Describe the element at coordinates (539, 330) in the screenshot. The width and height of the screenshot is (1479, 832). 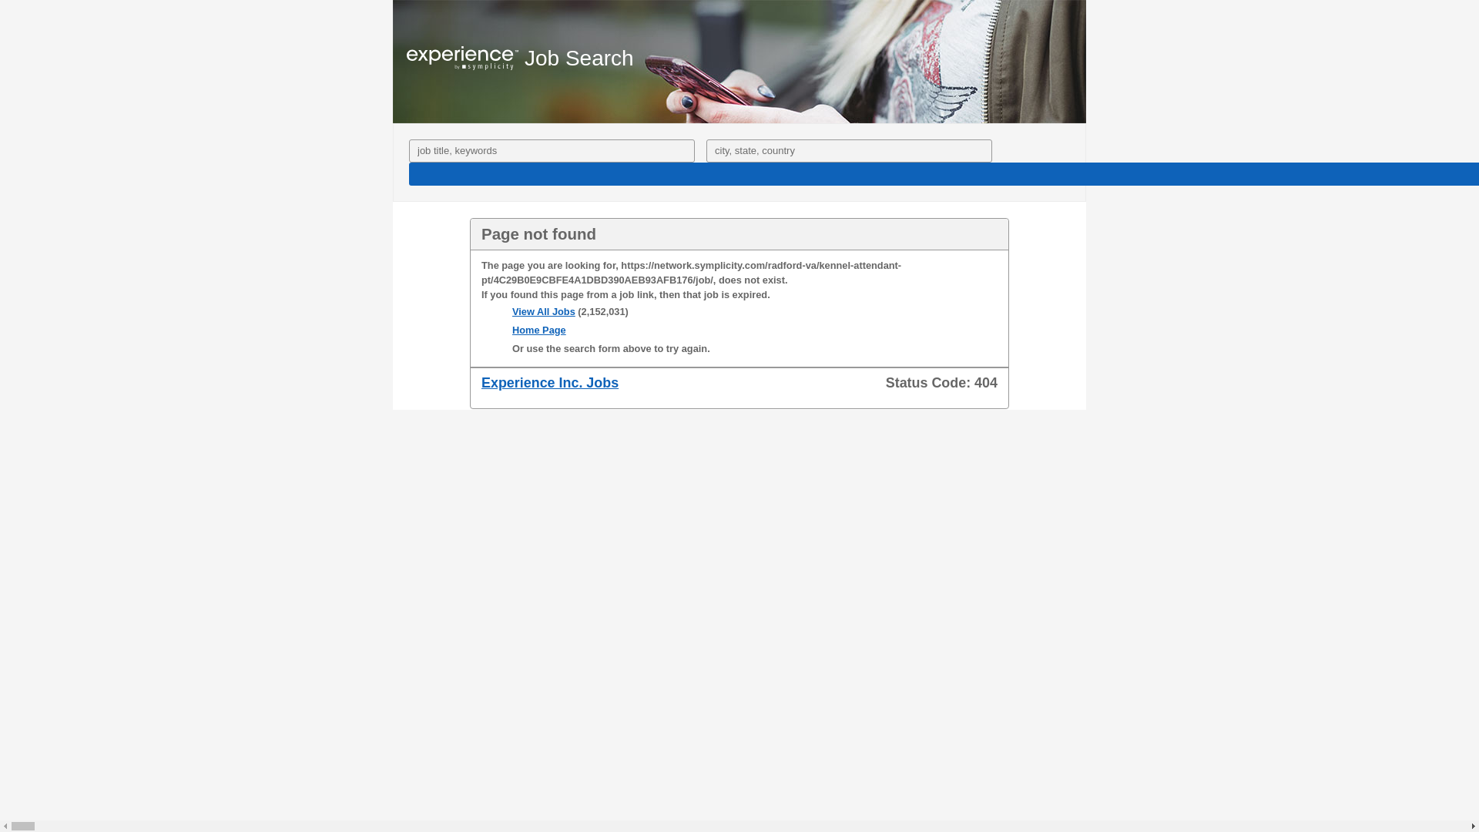
I see `Home Page` at that location.